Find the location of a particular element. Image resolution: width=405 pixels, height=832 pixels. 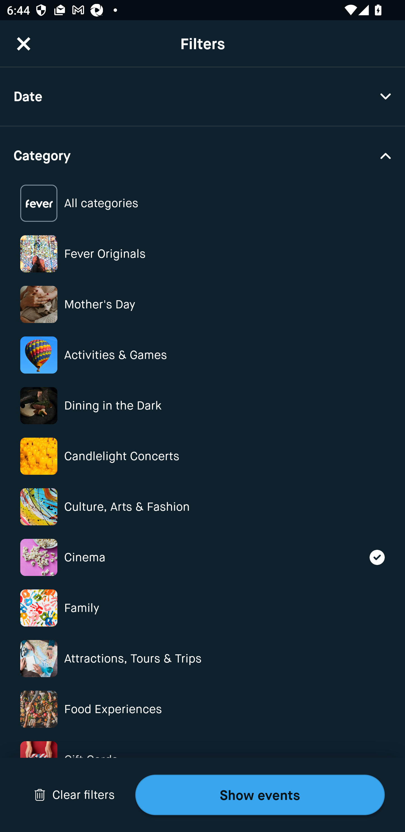

Category Image Dining in the Dark is located at coordinates (202, 405).